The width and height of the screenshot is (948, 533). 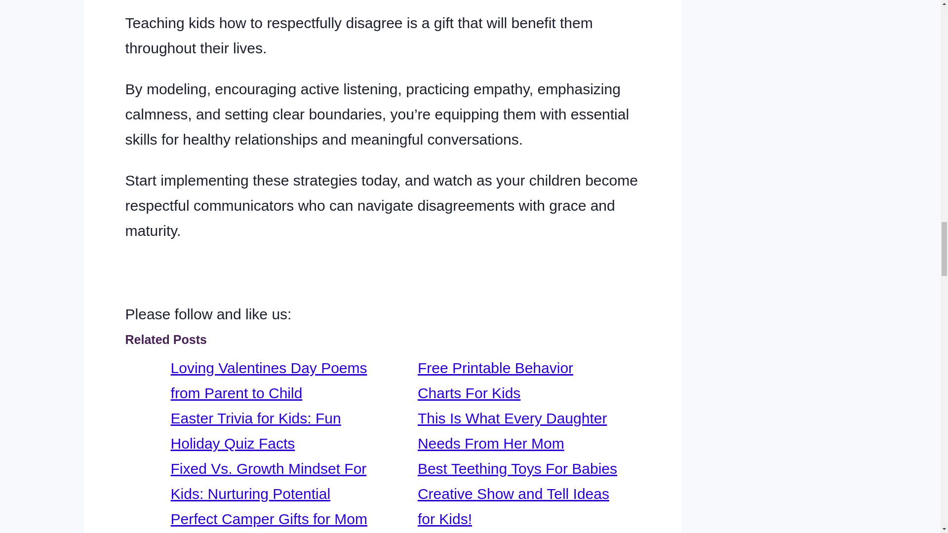 I want to click on Free Printable Behavior Charts For Kids, so click(x=496, y=381).